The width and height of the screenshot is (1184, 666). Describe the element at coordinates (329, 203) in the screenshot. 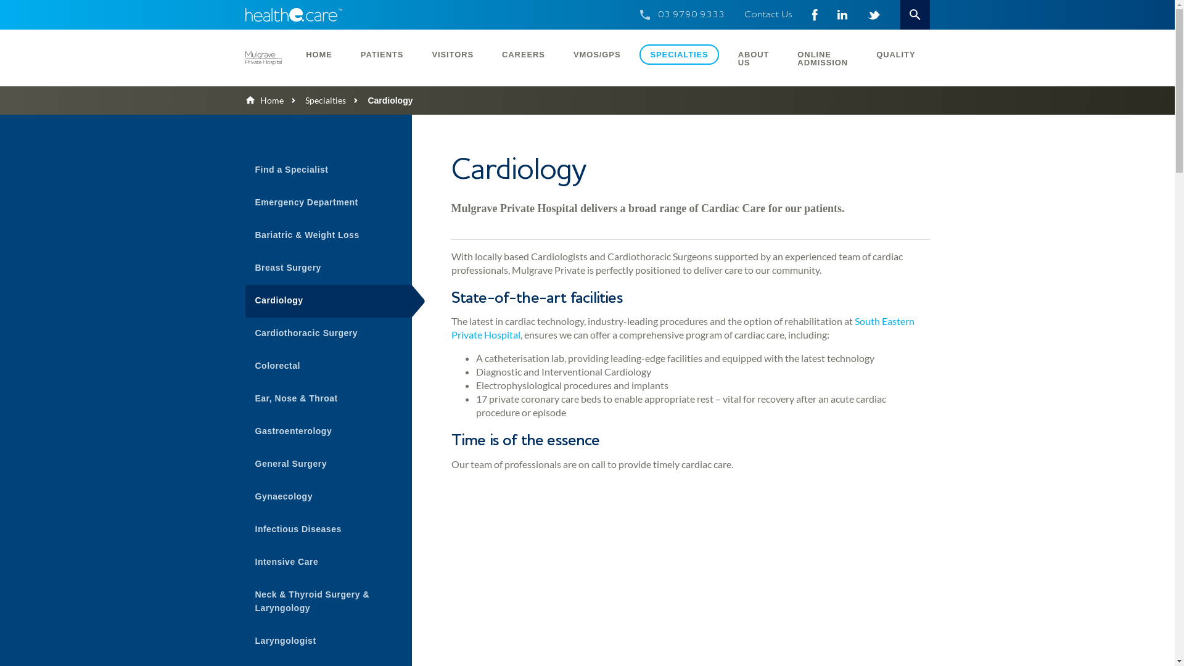

I see `Emergency Department` at that location.